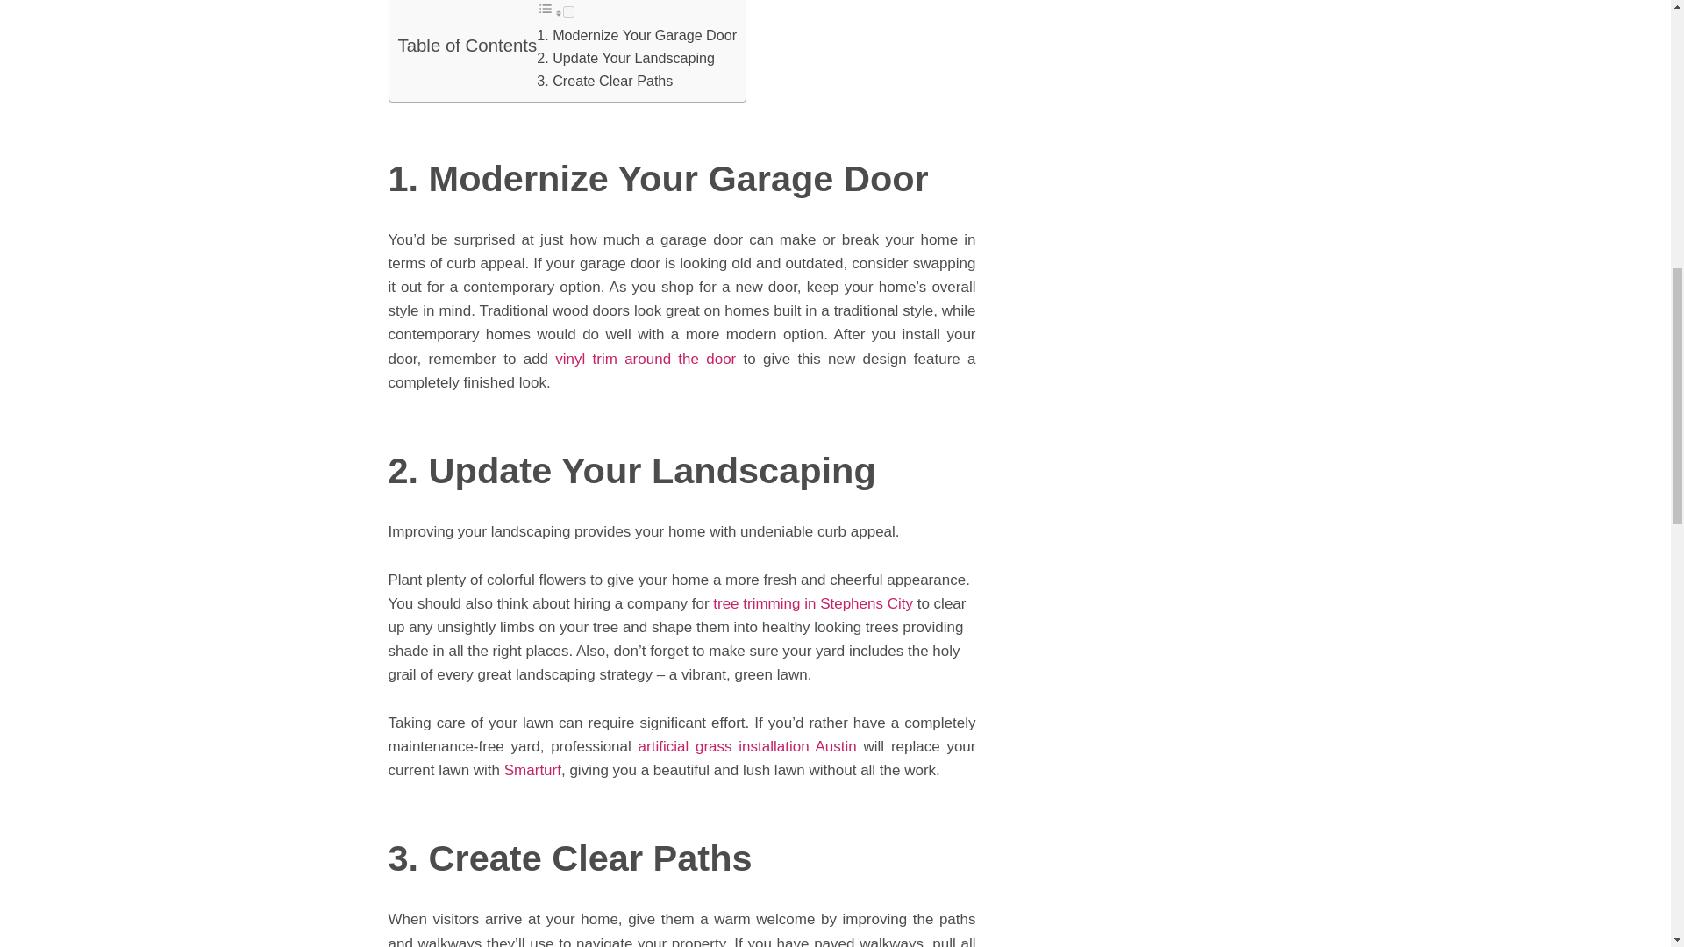  I want to click on 3. Create Clear Paths, so click(604, 81).